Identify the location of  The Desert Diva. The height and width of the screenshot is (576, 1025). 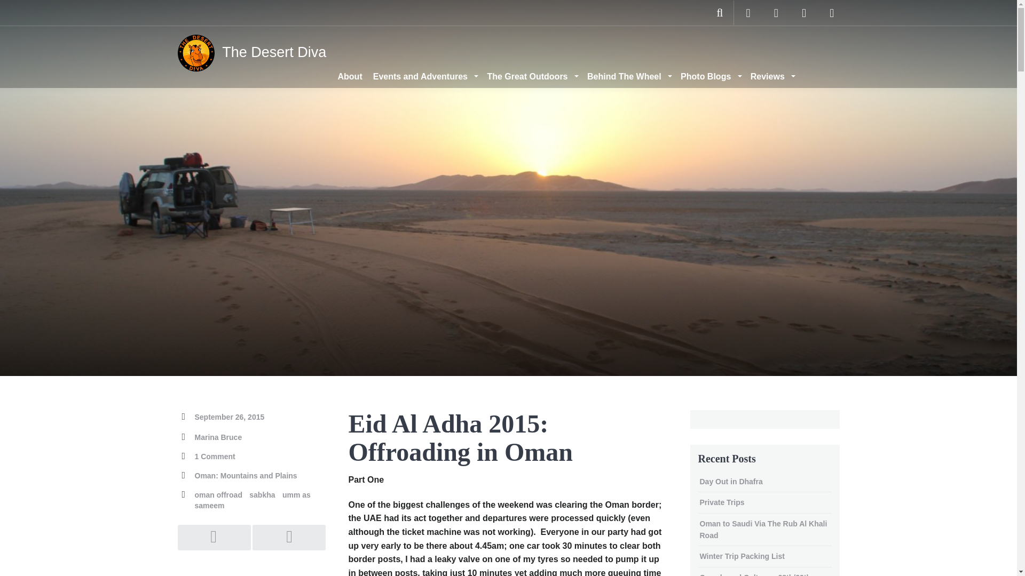
(251, 45).